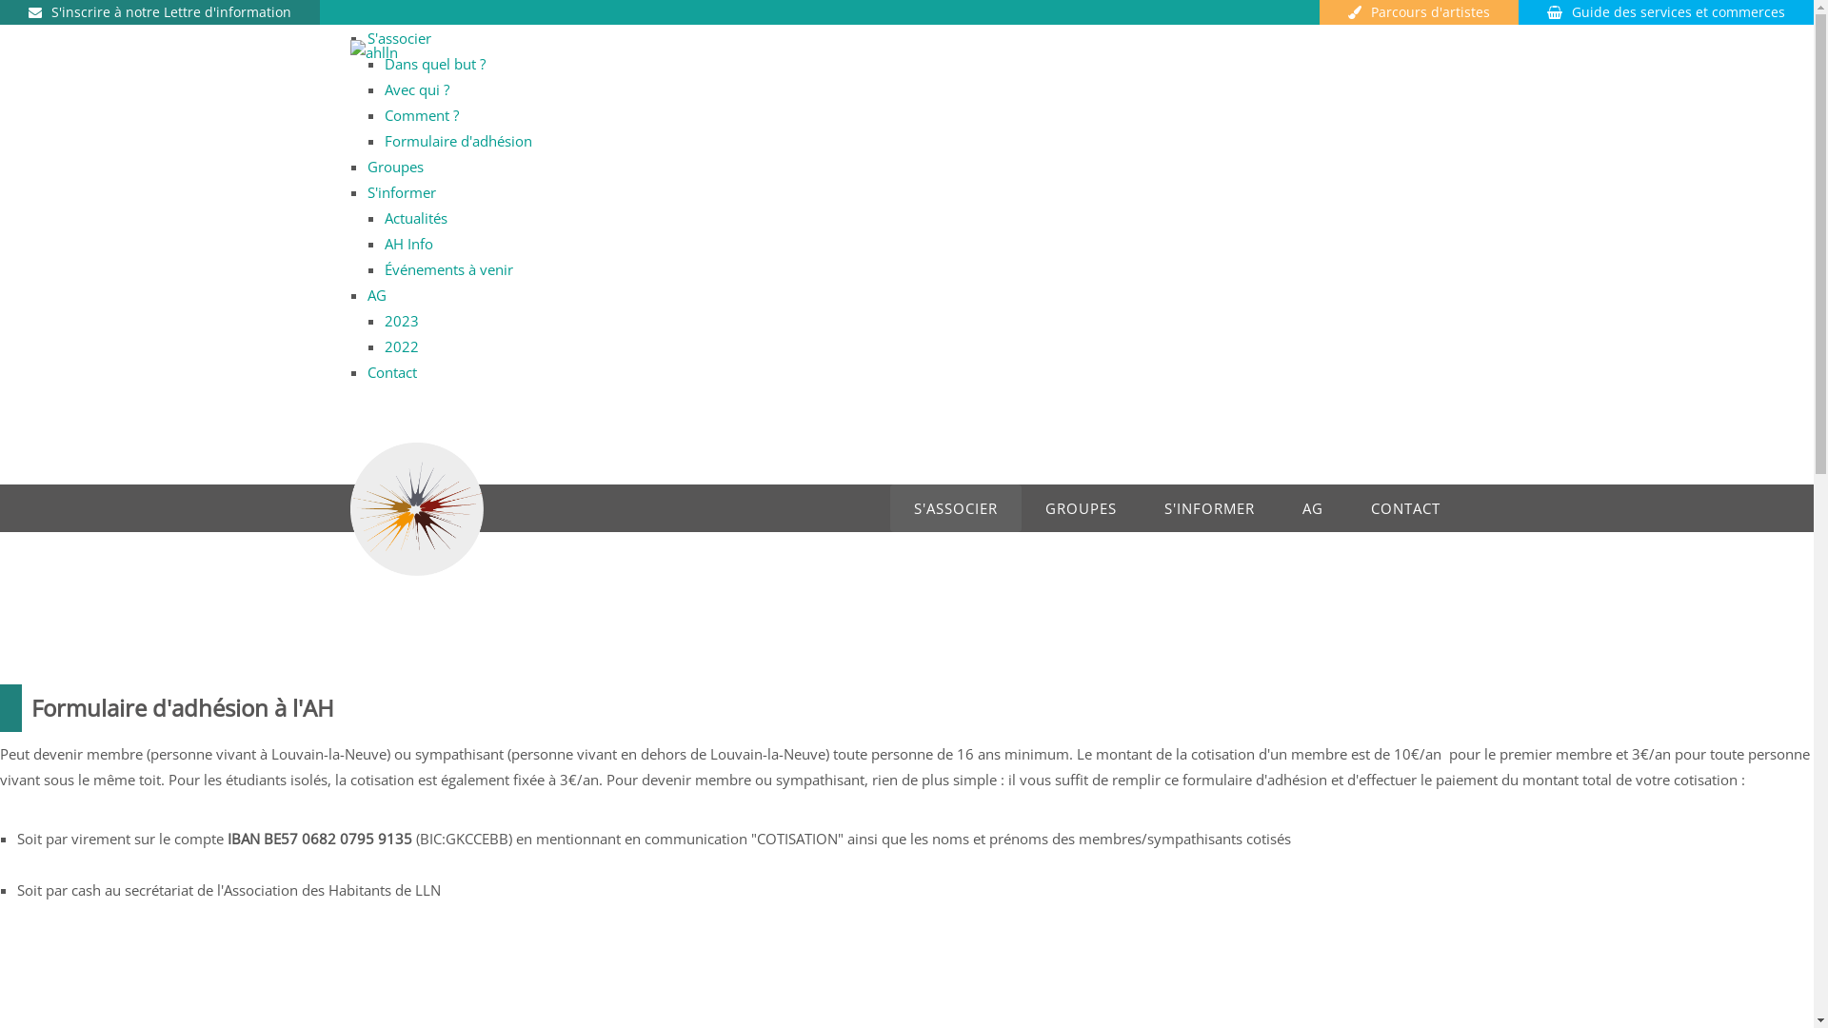  I want to click on GROUPES, so click(1080, 508).